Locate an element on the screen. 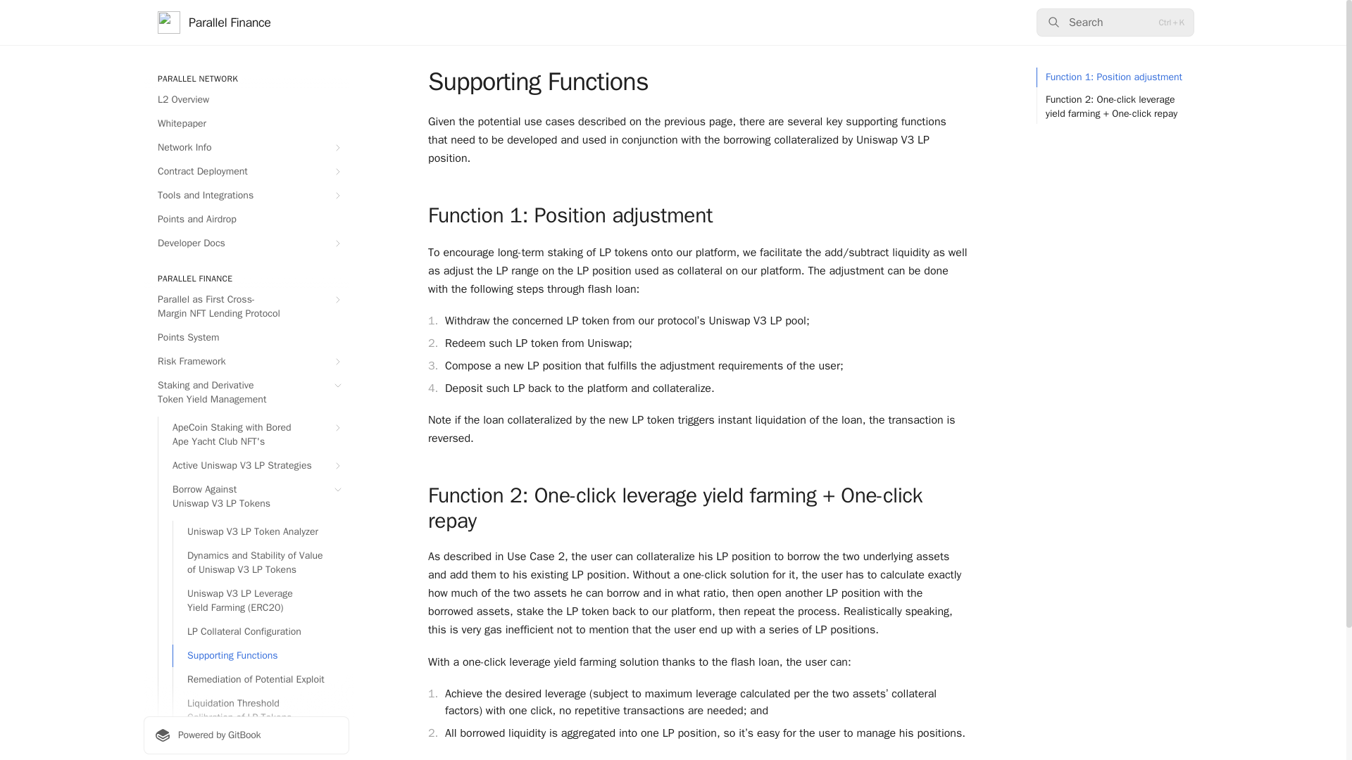 The image size is (1352, 760). Contract Deployment is located at coordinates (246, 172).